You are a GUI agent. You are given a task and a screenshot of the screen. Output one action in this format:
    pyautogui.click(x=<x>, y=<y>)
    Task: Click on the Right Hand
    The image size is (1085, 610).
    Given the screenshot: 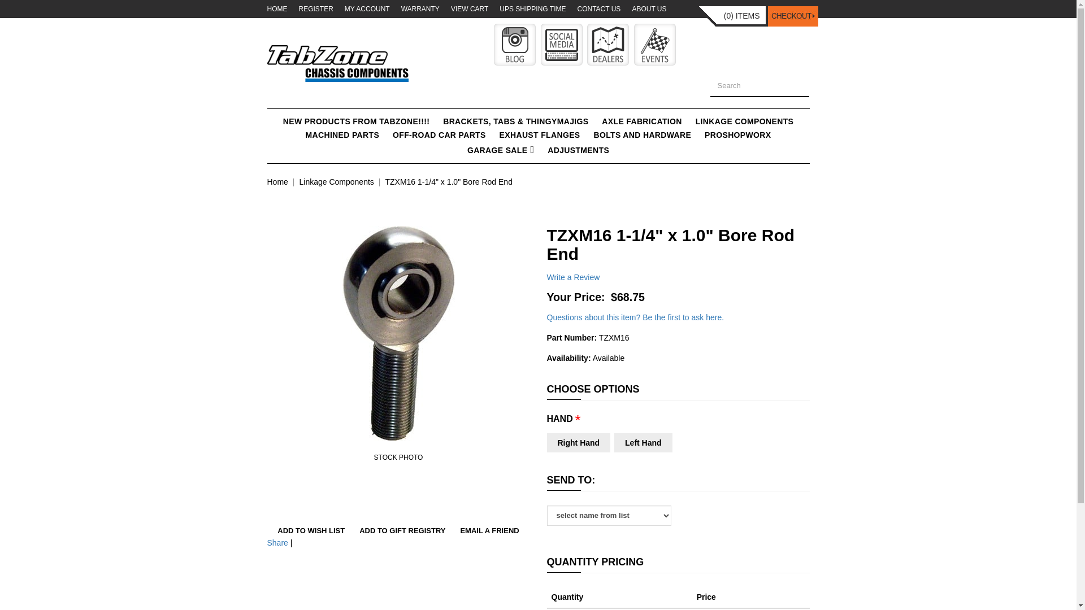 What is the action you would take?
    pyautogui.click(x=579, y=443)
    